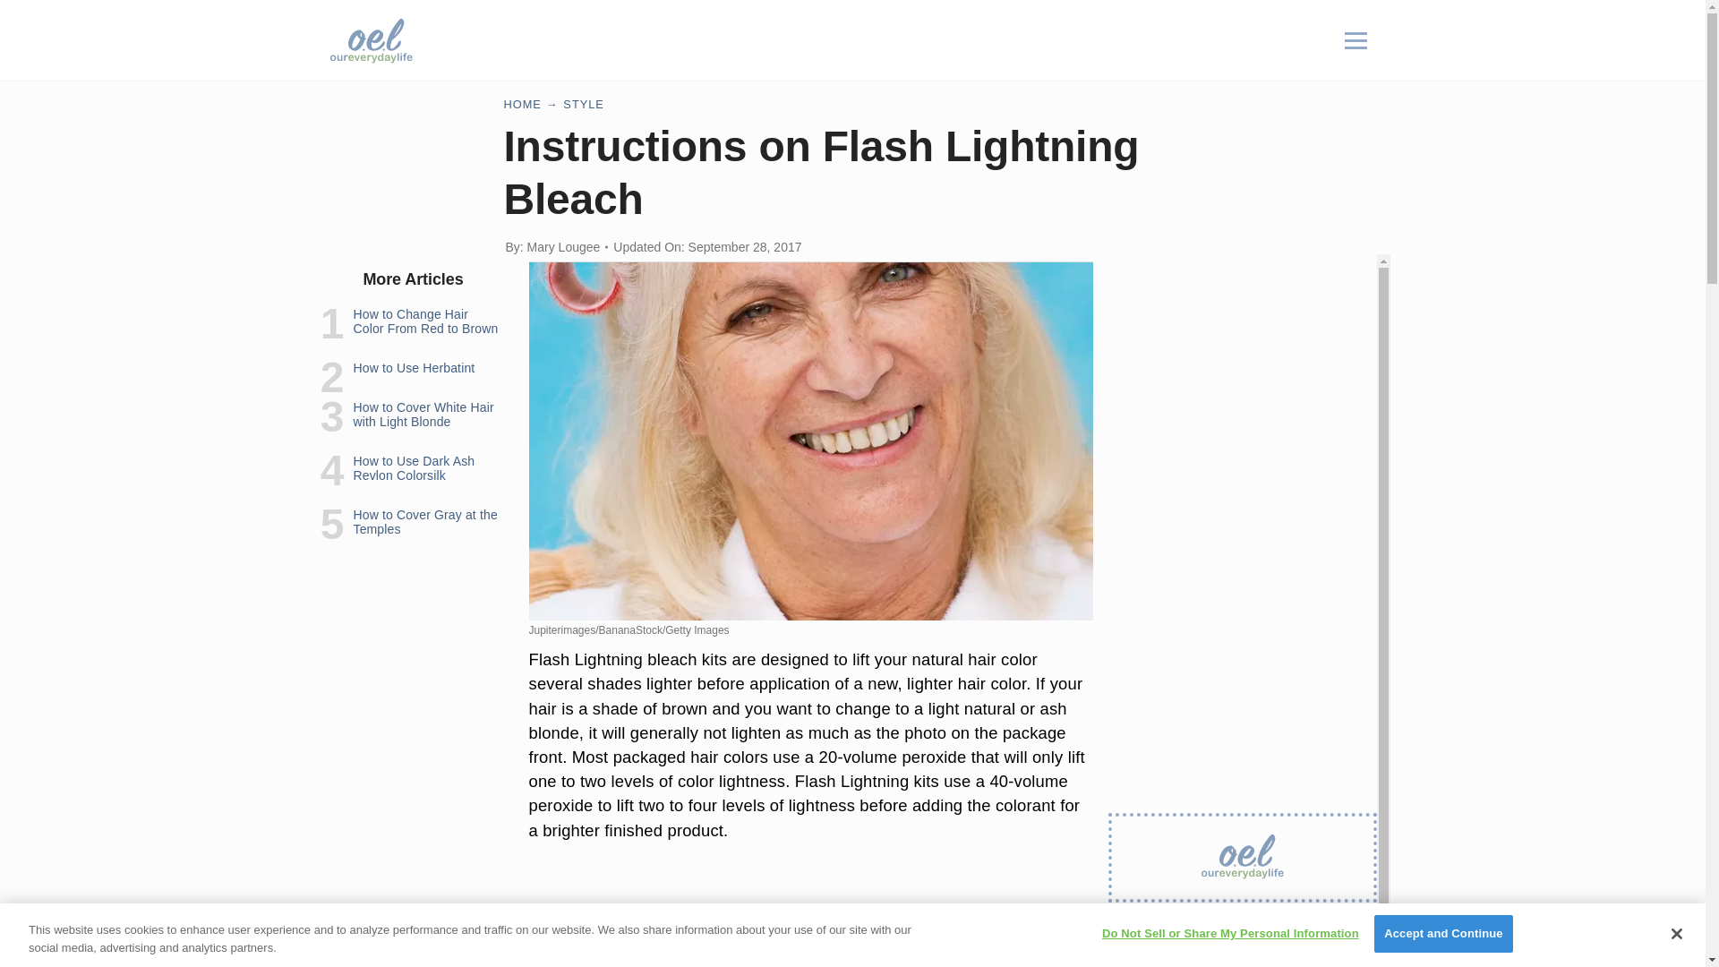 The image size is (1719, 967). Describe the element at coordinates (423, 415) in the screenshot. I see `How to Cover White Hair with Light Blonde` at that location.